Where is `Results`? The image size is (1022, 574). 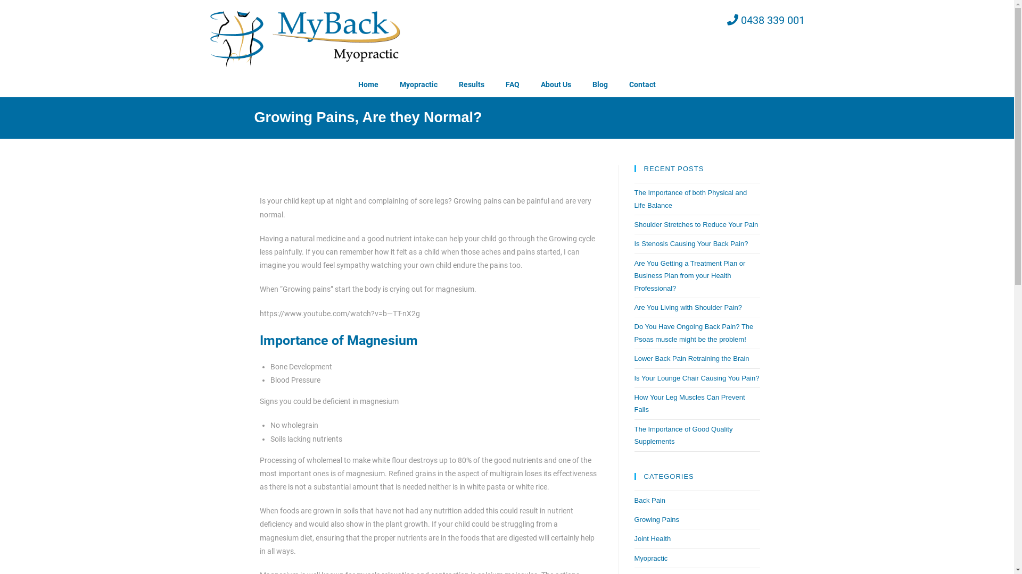 Results is located at coordinates (472, 85).